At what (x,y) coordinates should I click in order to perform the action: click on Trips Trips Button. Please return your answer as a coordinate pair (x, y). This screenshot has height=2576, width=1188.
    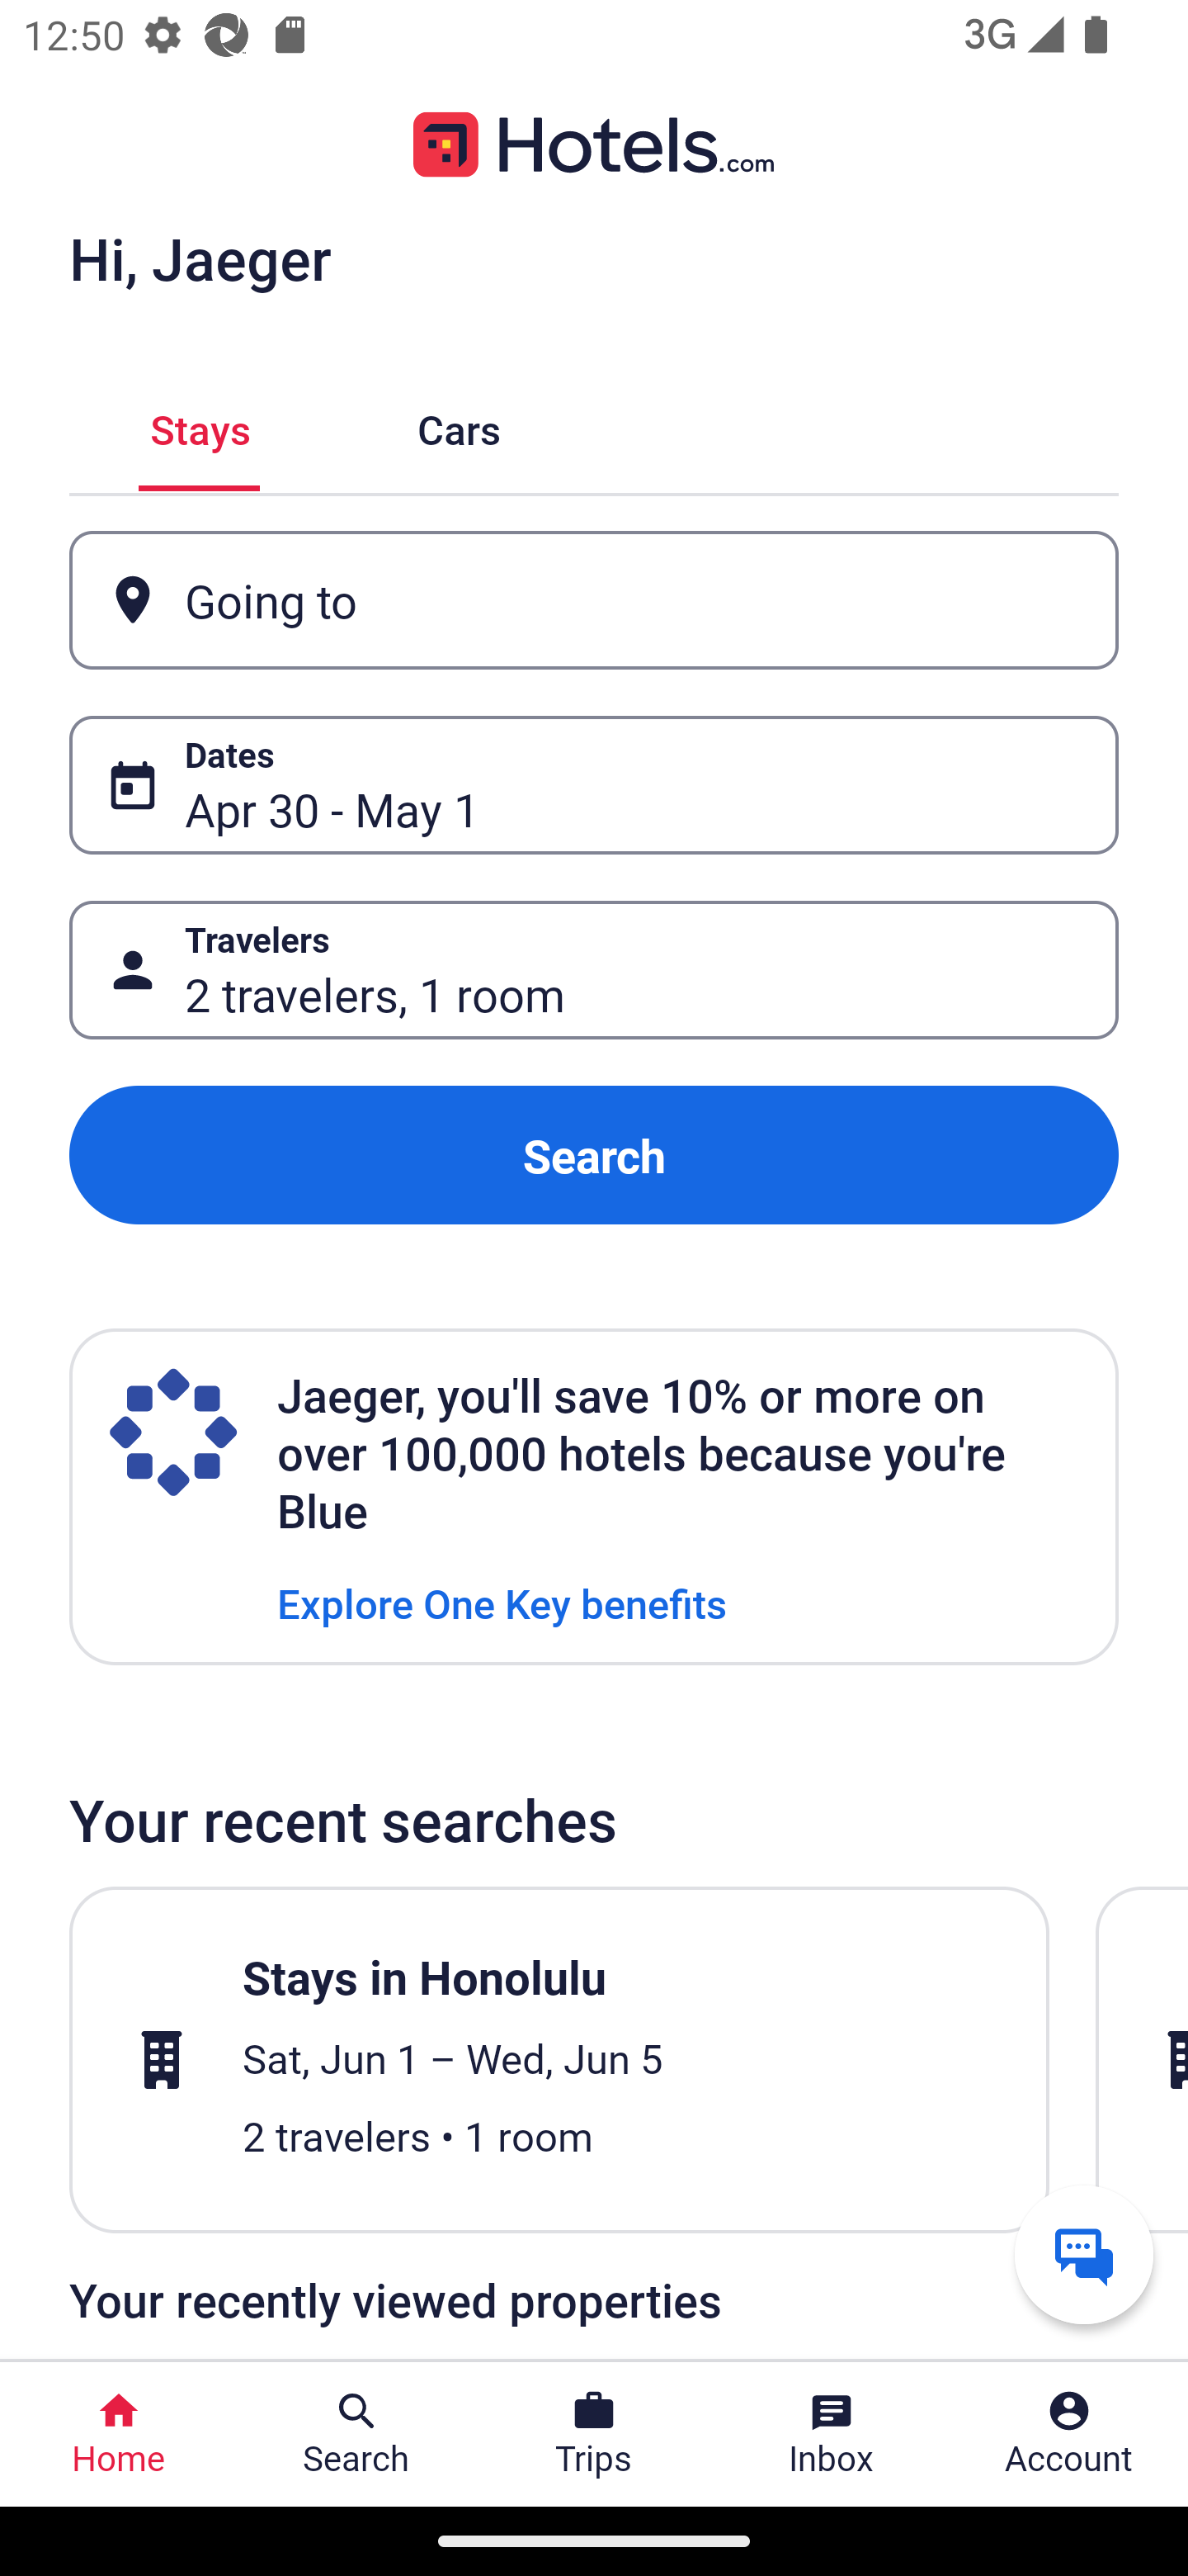
    Looking at the image, I should click on (594, 2434).